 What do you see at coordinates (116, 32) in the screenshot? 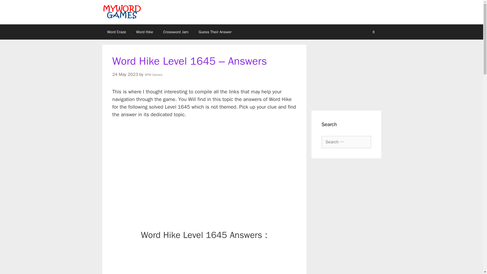
I see `Word Craze` at bounding box center [116, 32].